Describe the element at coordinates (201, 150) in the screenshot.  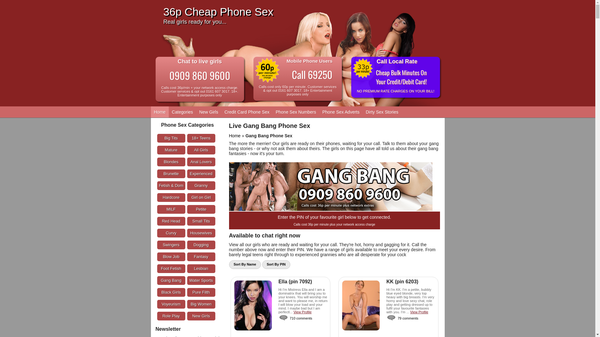
I see `All Girls` at that location.